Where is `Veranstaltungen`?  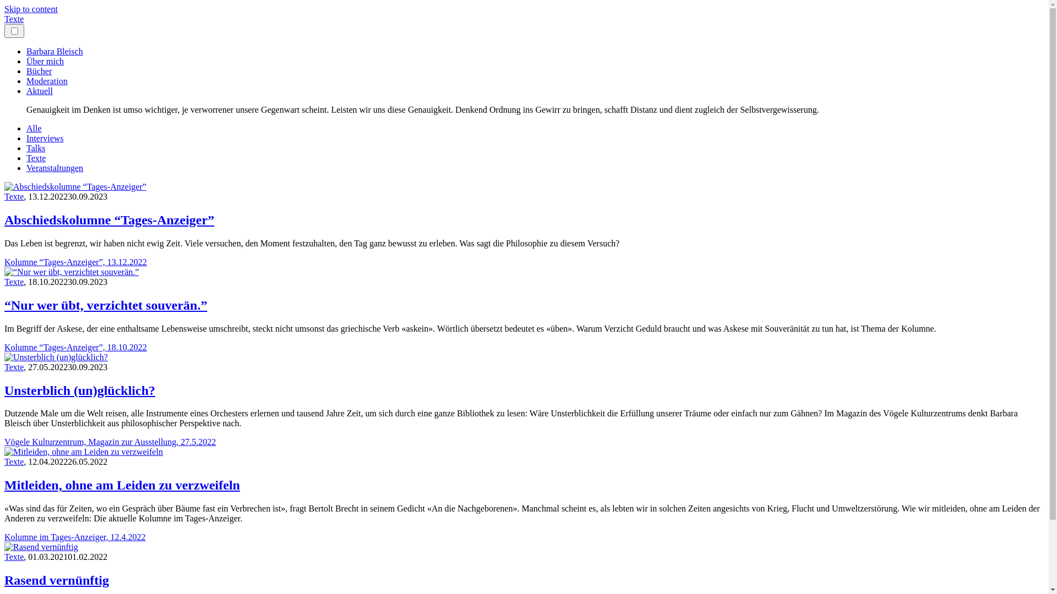 Veranstaltungen is located at coordinates (55, 168).